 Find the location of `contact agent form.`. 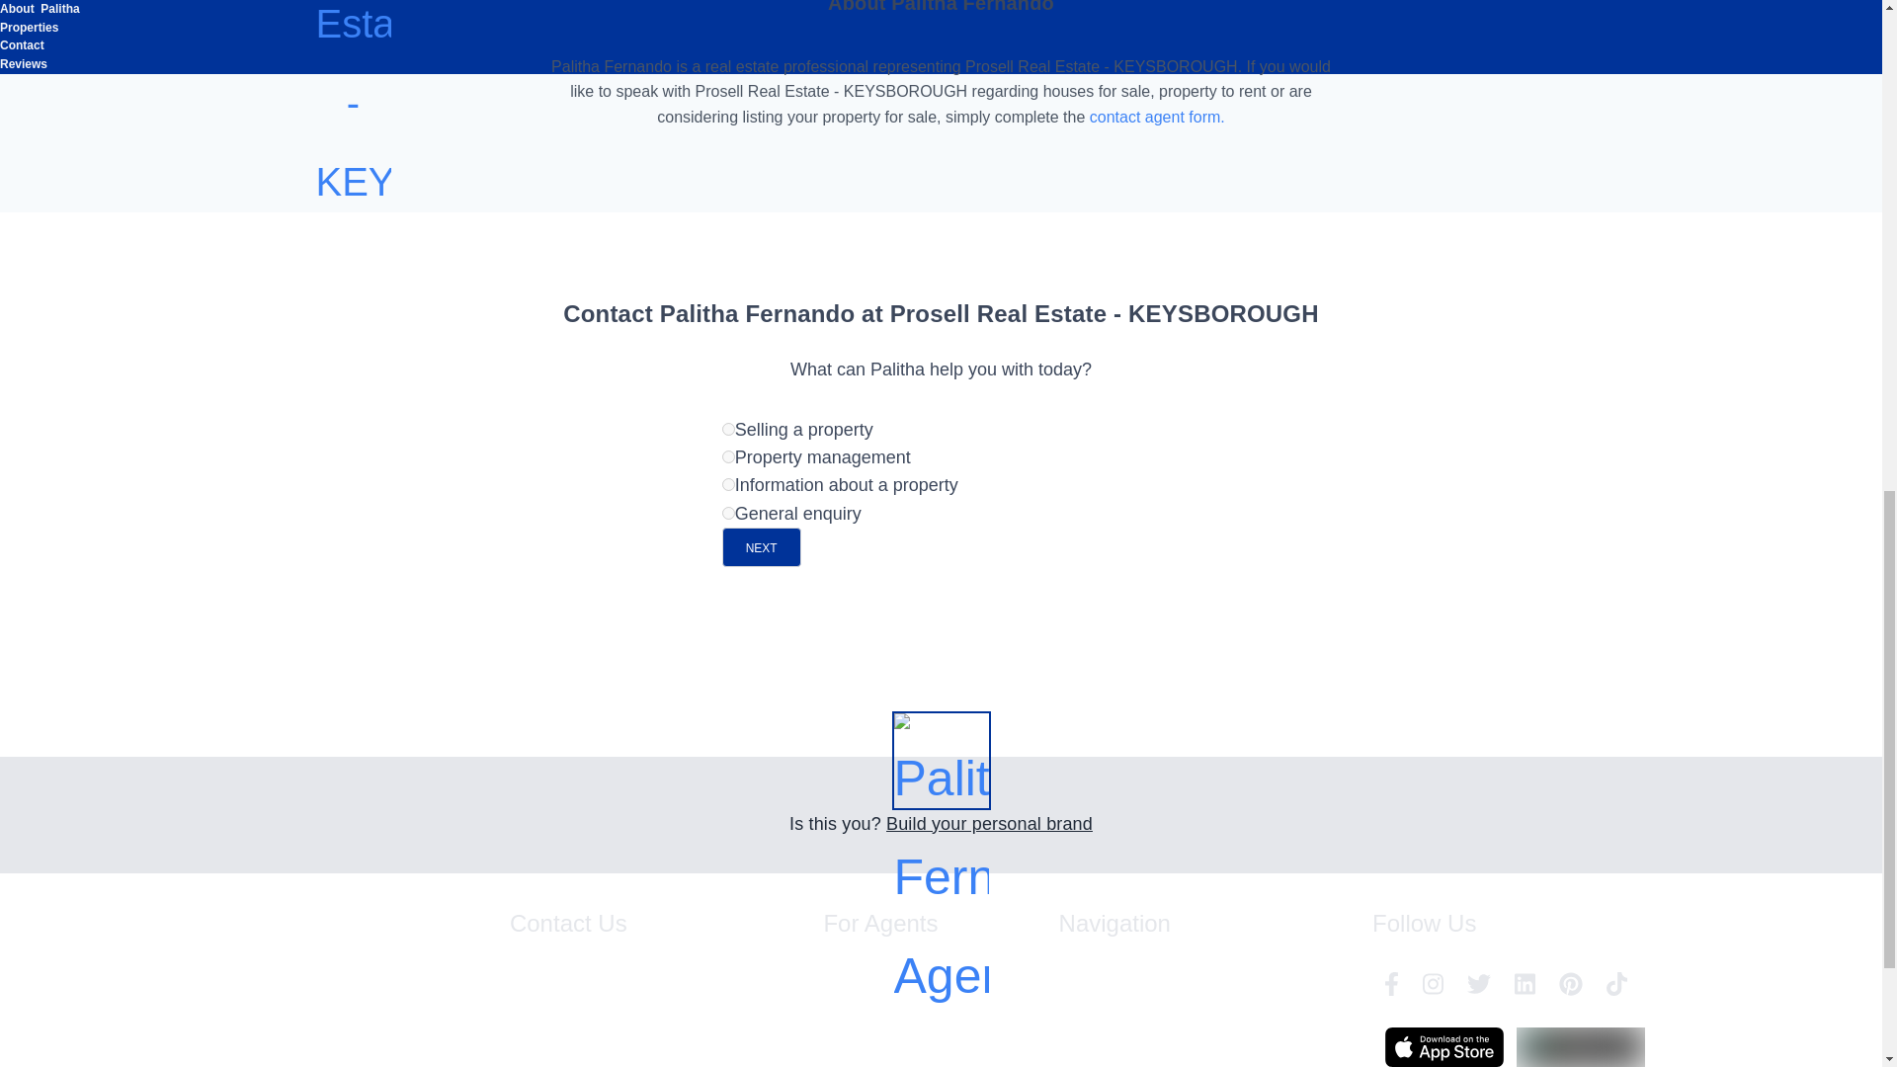

contact agent form. is located at coordinates (1157, 117).